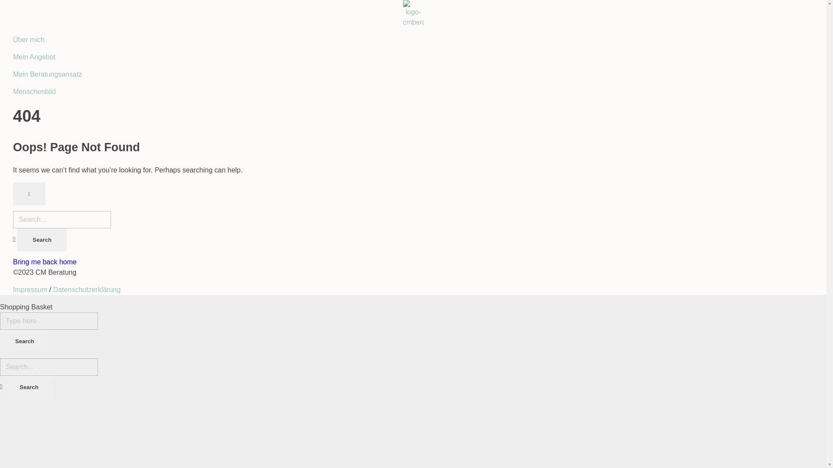  Describe the element at coordinates (42, 240) in the screenshot. I see `Search` at that location.